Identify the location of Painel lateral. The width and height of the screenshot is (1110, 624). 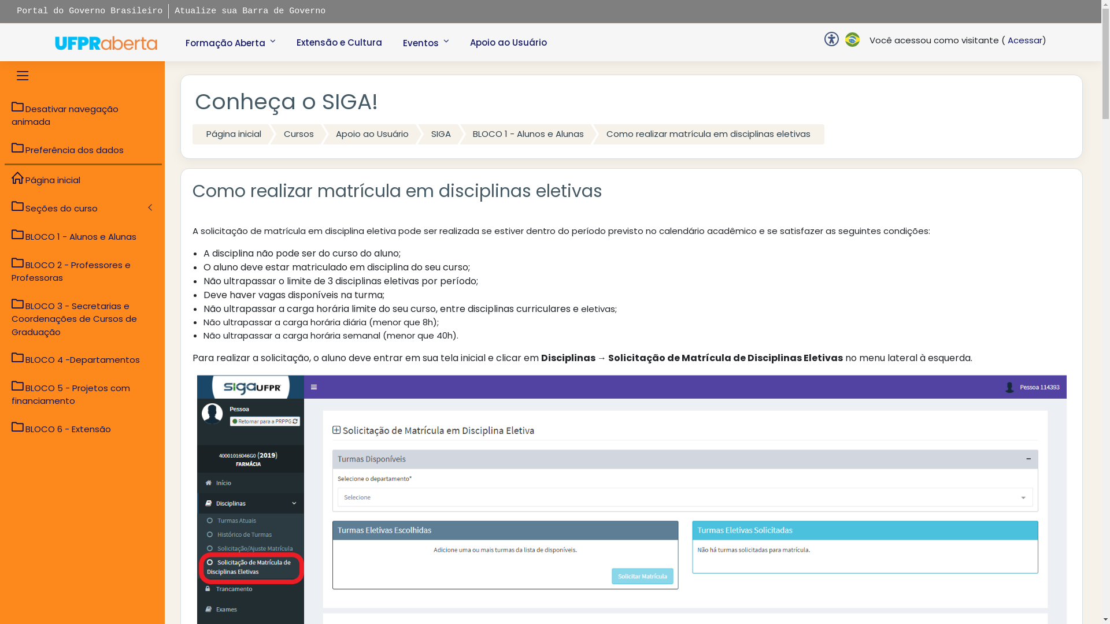
(21, 76).